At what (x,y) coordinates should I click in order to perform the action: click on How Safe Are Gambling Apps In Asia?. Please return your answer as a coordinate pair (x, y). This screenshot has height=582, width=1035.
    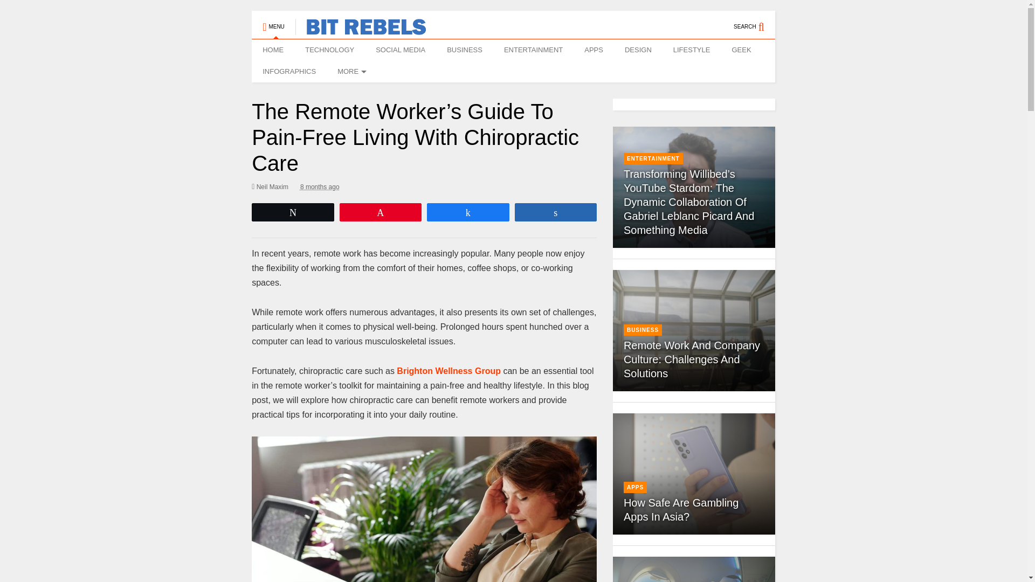
    Looking at the image, I should click on (681, 510).